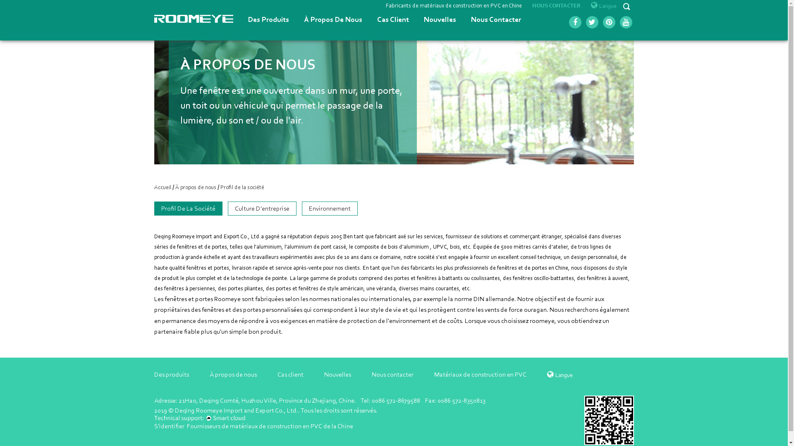 This screenshot has height=446, width=794. I want to click on Des produits, so click(171, 374).